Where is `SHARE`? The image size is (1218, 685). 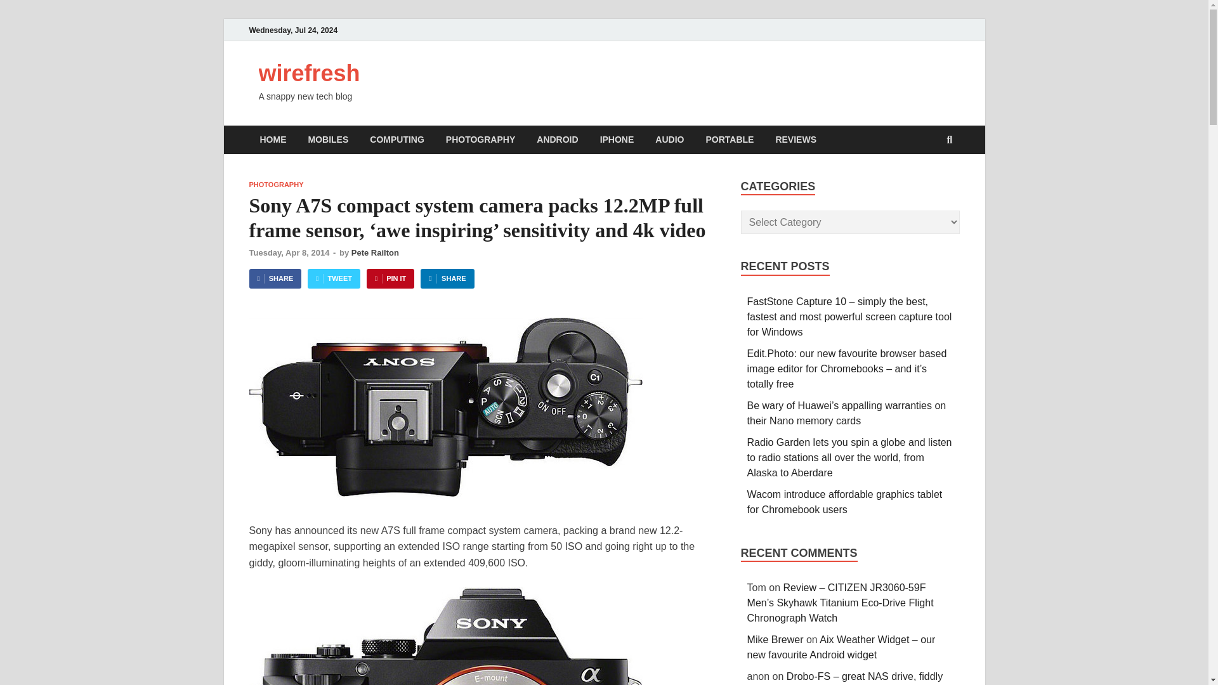
SHARE is located at coordinates (274, 278).